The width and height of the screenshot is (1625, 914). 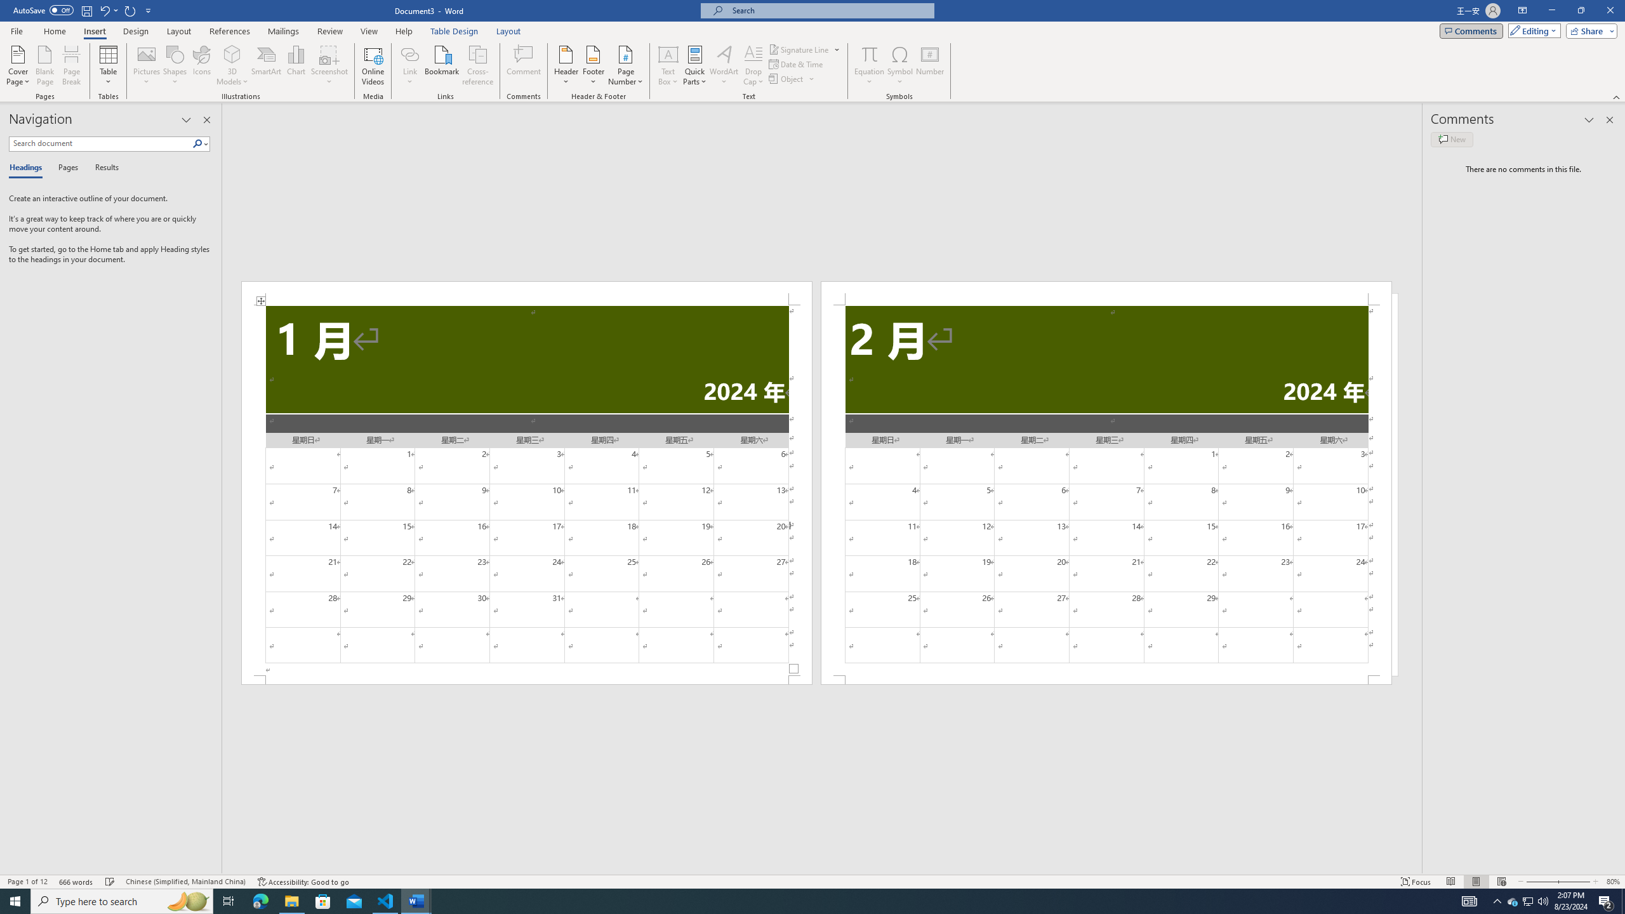 What do you see at coordinates (404, 31) in the screenshot?
I see `Help` at bounding box center [404, 31].